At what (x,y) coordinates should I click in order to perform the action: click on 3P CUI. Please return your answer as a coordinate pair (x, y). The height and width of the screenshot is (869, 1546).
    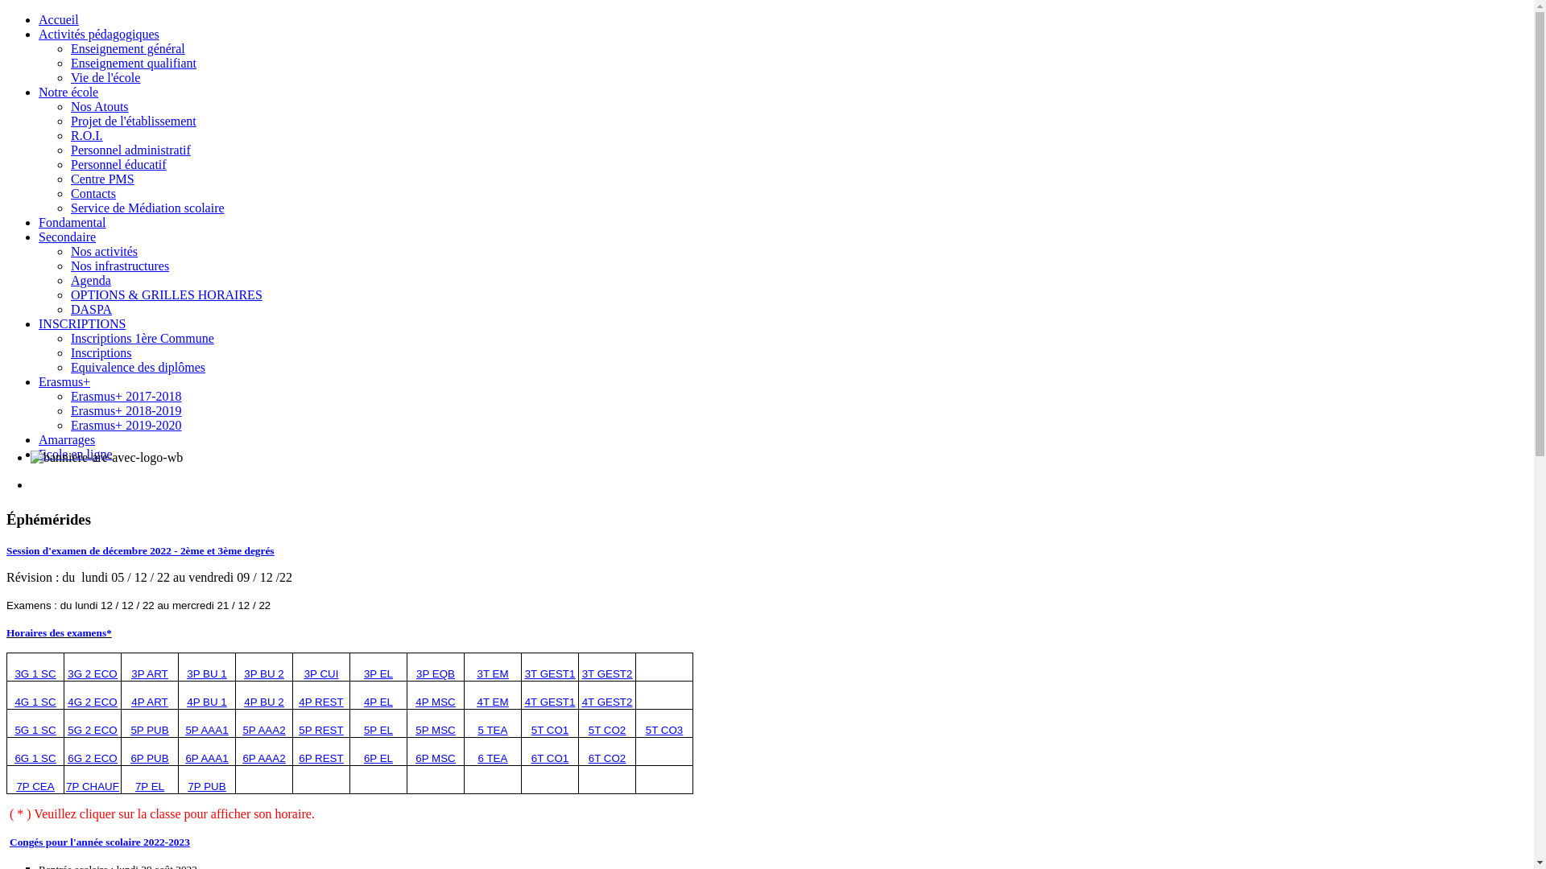
    Looking at the image, I should click on (322, 673).